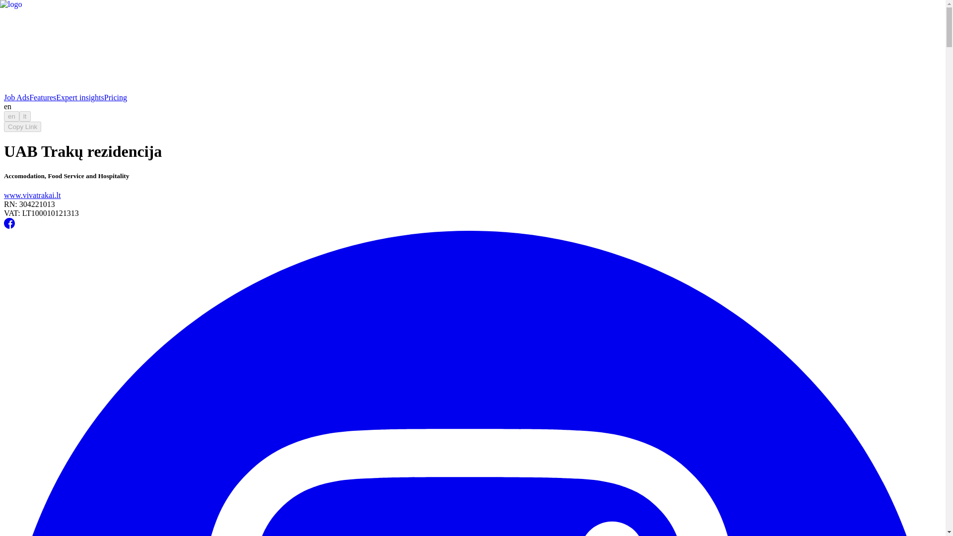 Image resolution: width=953 pixels, height=536 pixels. What do you see at coordinates (22, 127) in the screenshot?
I see `Copy Link` at bounding box center [22, 127].